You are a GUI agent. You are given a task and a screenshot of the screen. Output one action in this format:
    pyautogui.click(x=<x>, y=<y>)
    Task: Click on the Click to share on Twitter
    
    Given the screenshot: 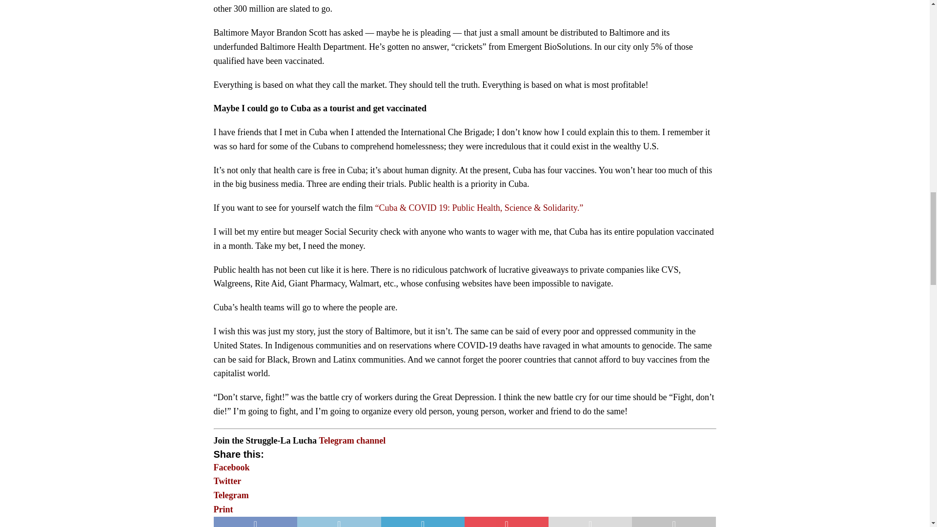 What is the action you would take?
    pyautogui.click(x=227, y=481)
    